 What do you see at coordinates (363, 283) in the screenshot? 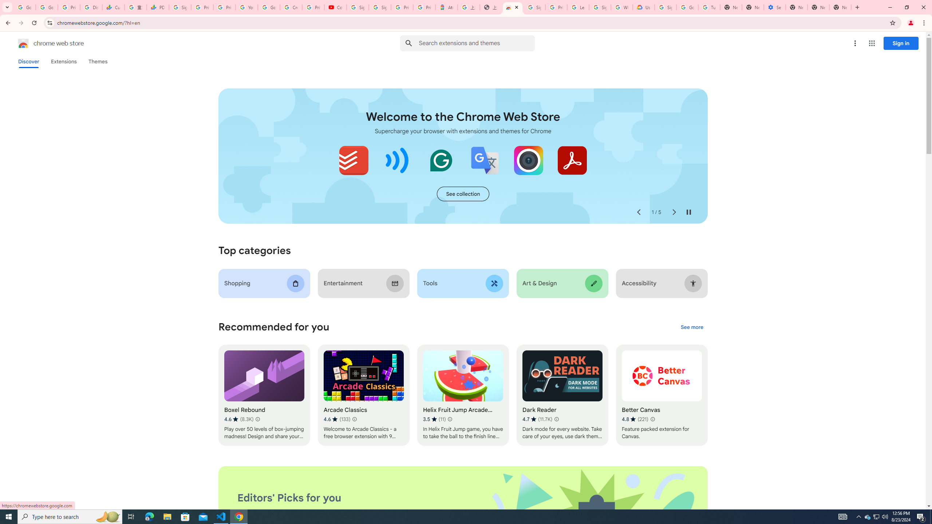
I see `Entertainment` at bounding box center [363, 283].